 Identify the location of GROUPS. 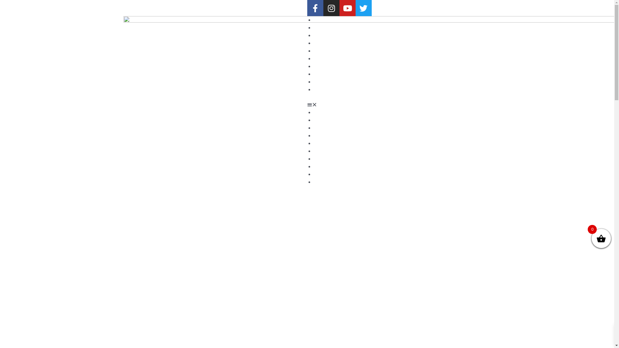
(322, 59).